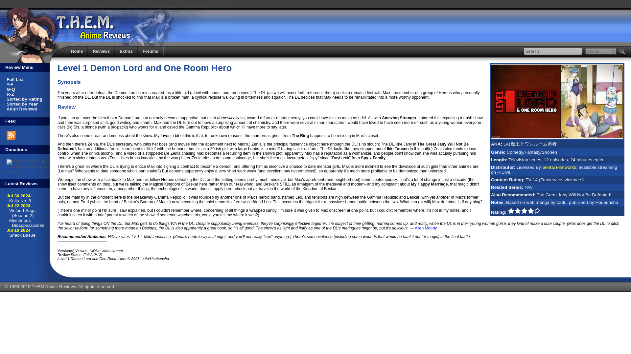 This screenshot has height=354, width=631. Describe the element at coordinates (11, 89) in the screenshot. I see `G-Q` at that location.